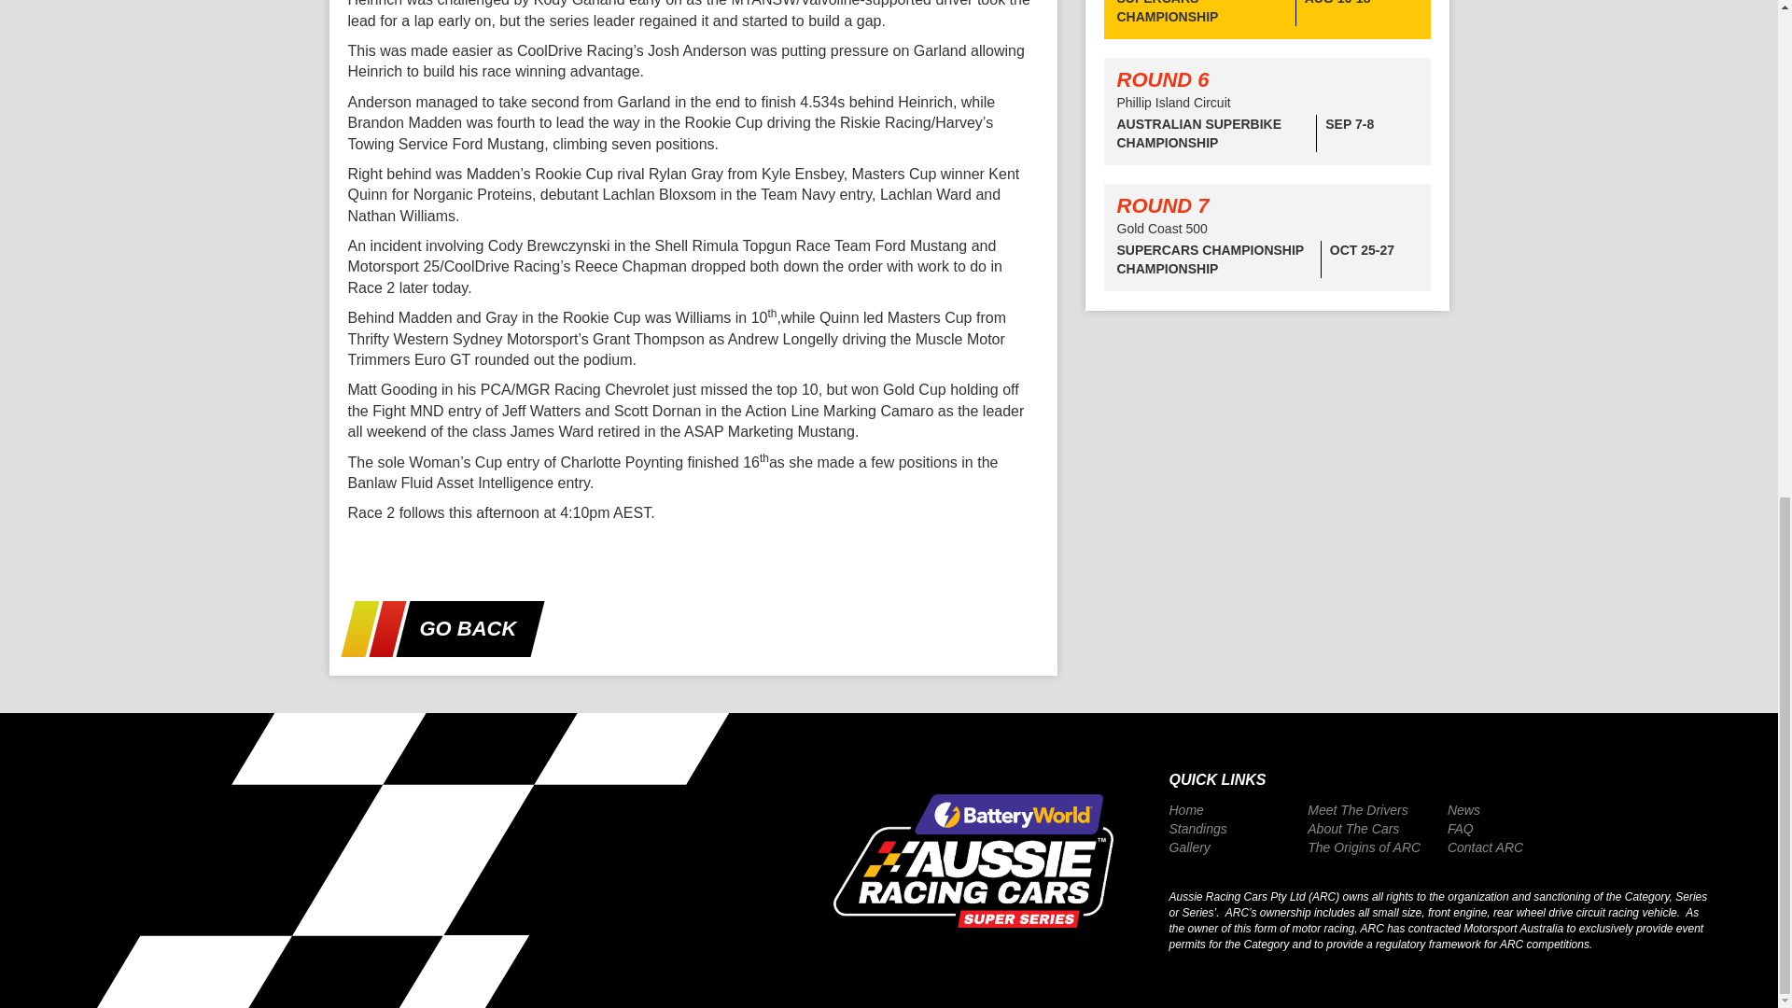  I want to click on GO BACK, so click(454, 629).